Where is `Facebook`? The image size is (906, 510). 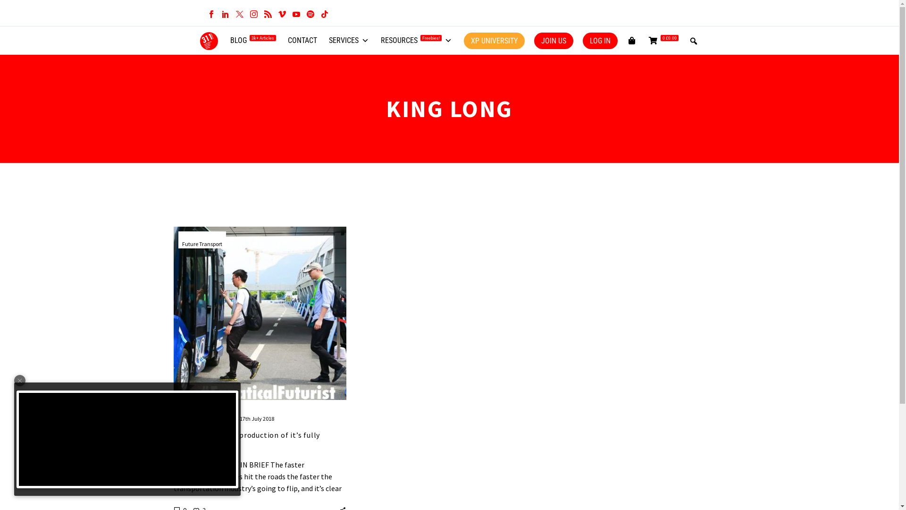 Facebook is located at coordinates (211, 14).